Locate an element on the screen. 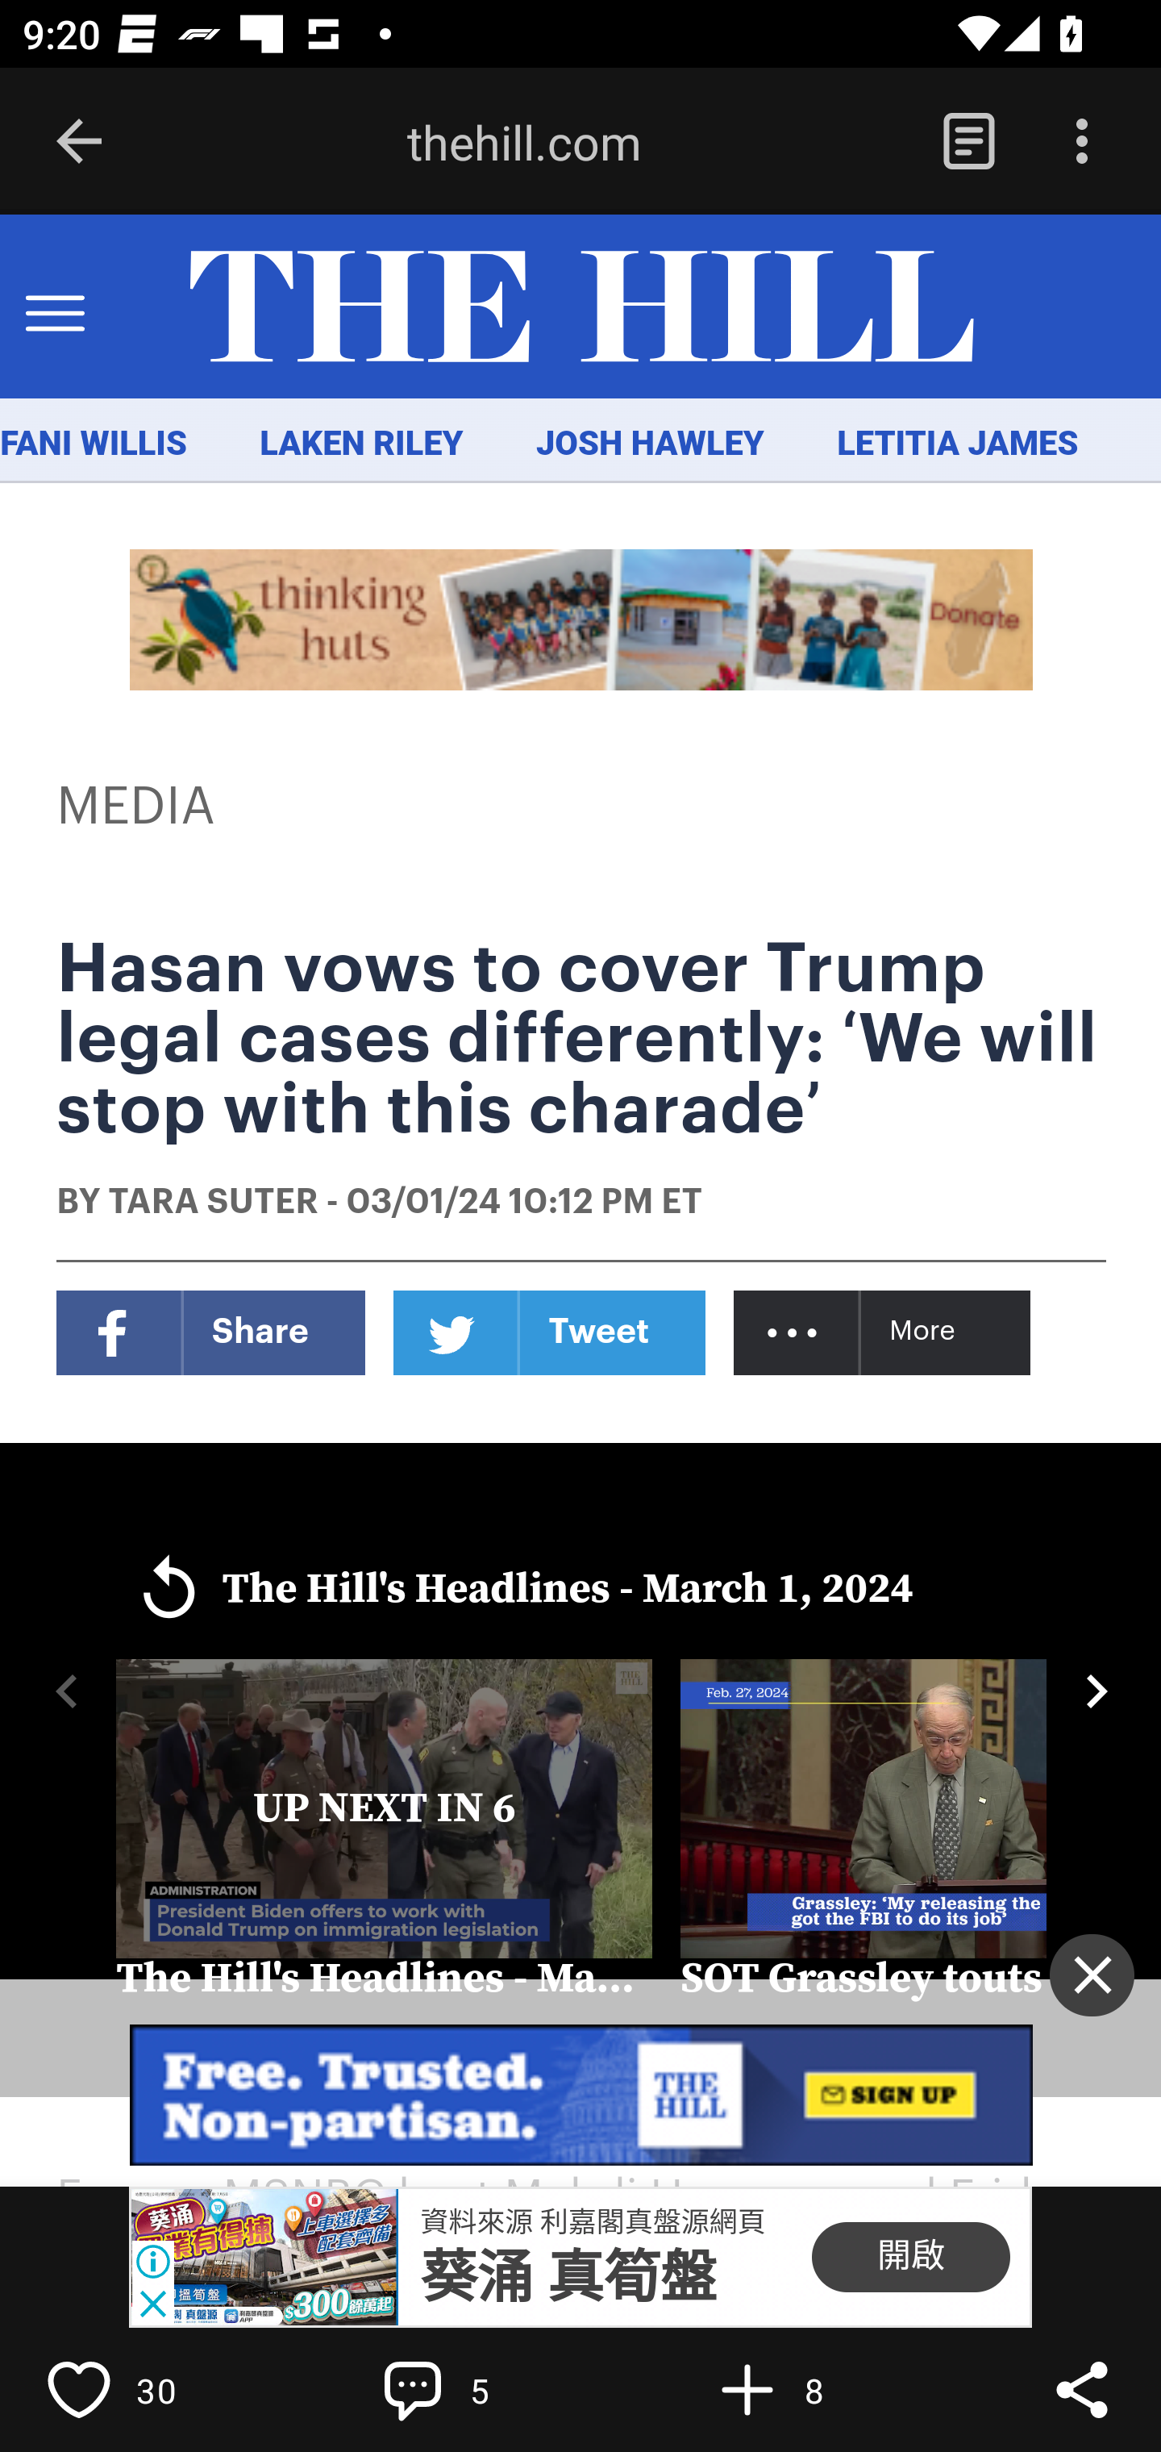 The width and height of the screenshot is (1161, 2452). Reader View is located at coordinates (968, 142).